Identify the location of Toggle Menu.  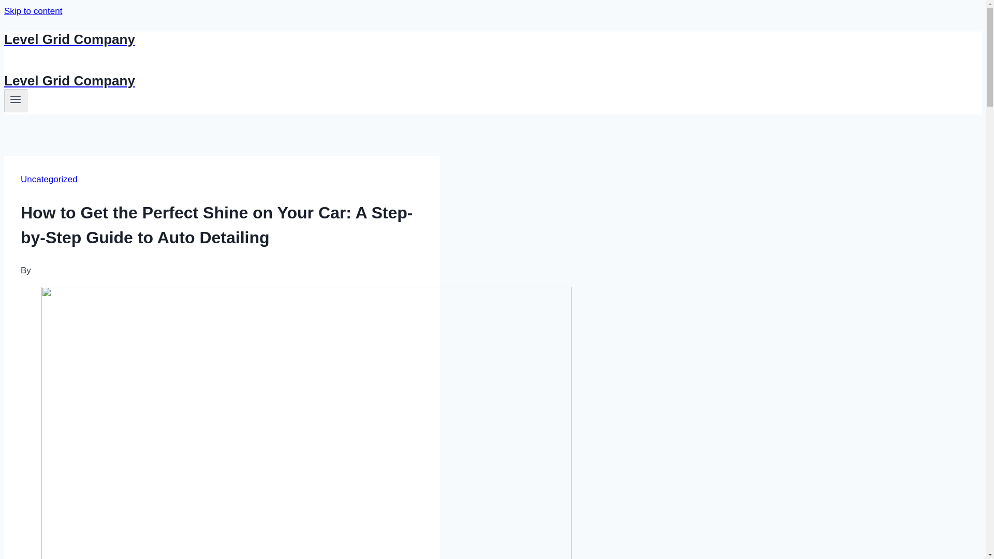
(16, 99).